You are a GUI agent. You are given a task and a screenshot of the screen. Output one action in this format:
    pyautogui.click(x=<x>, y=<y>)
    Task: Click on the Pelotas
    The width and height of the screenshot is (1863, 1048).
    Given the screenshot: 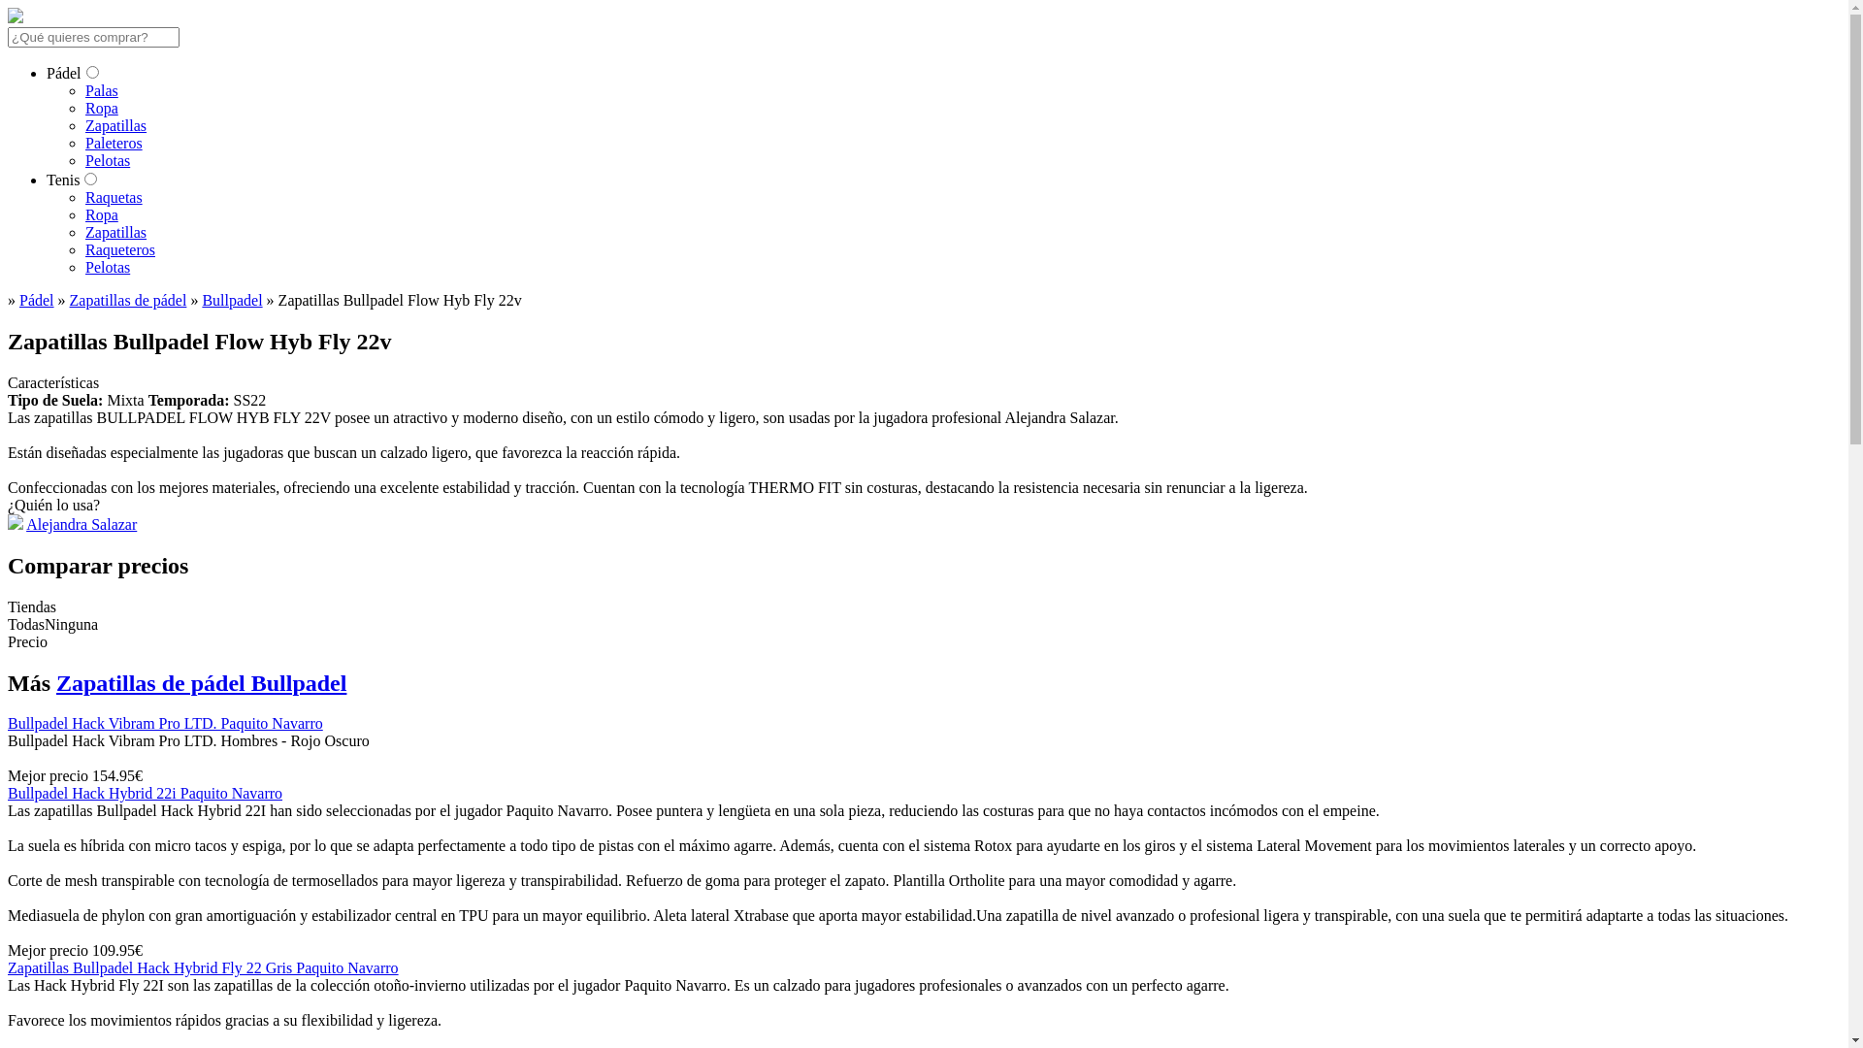 What is the action you would take?
    pyautogui.click(x=108, y=161)
    